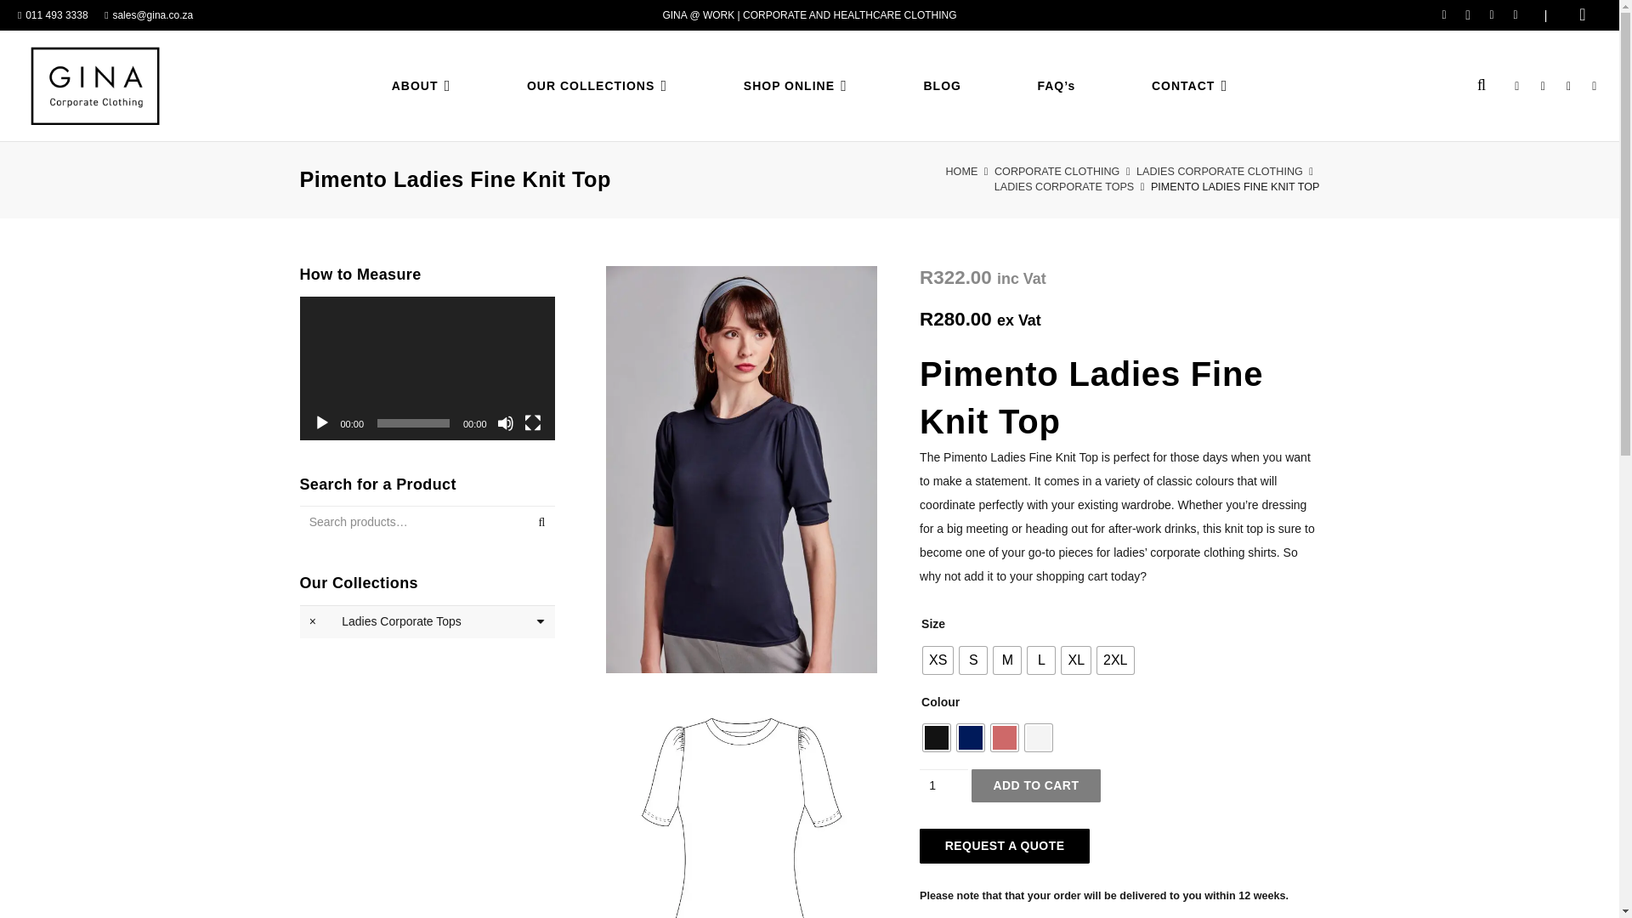  Describe the element at coordinates (943, 785) in the screenshot. I see `1` at that location.